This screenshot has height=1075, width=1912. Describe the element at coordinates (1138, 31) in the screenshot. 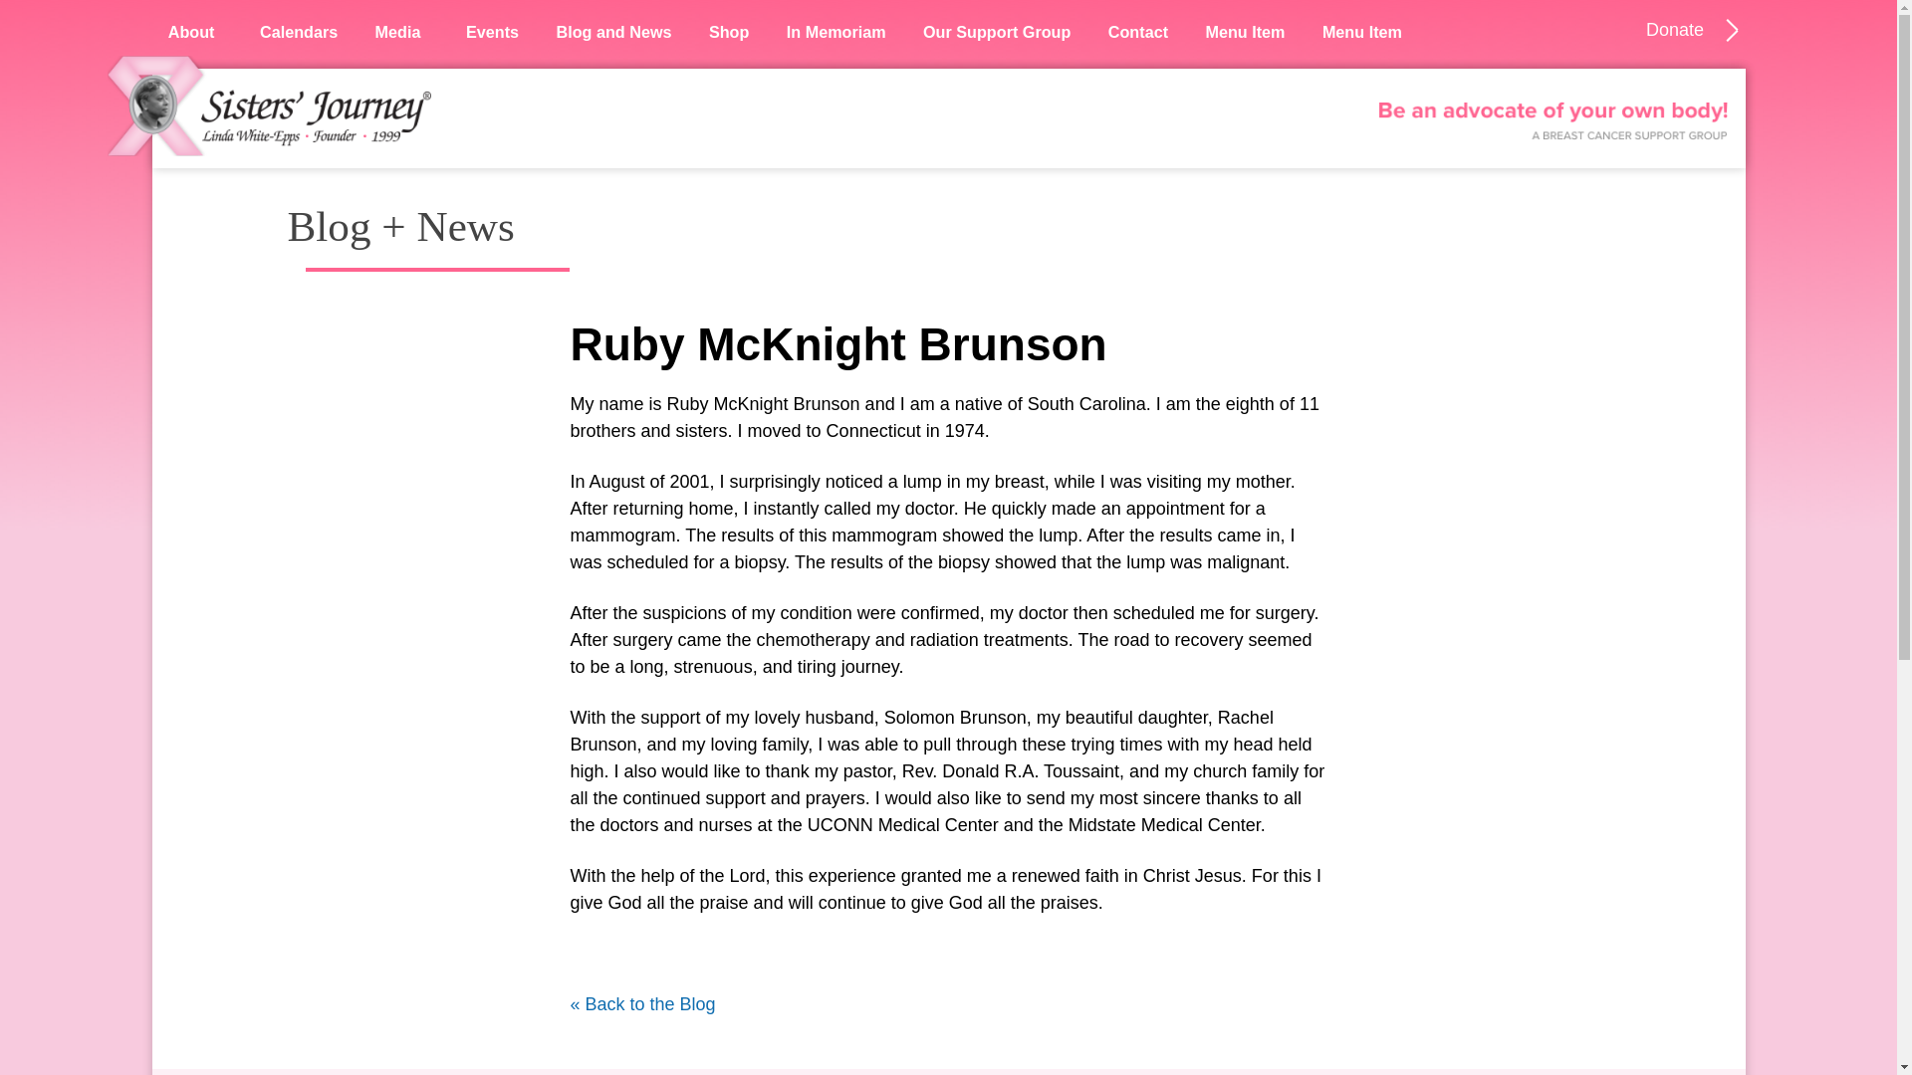

I see `Contact` at that location.